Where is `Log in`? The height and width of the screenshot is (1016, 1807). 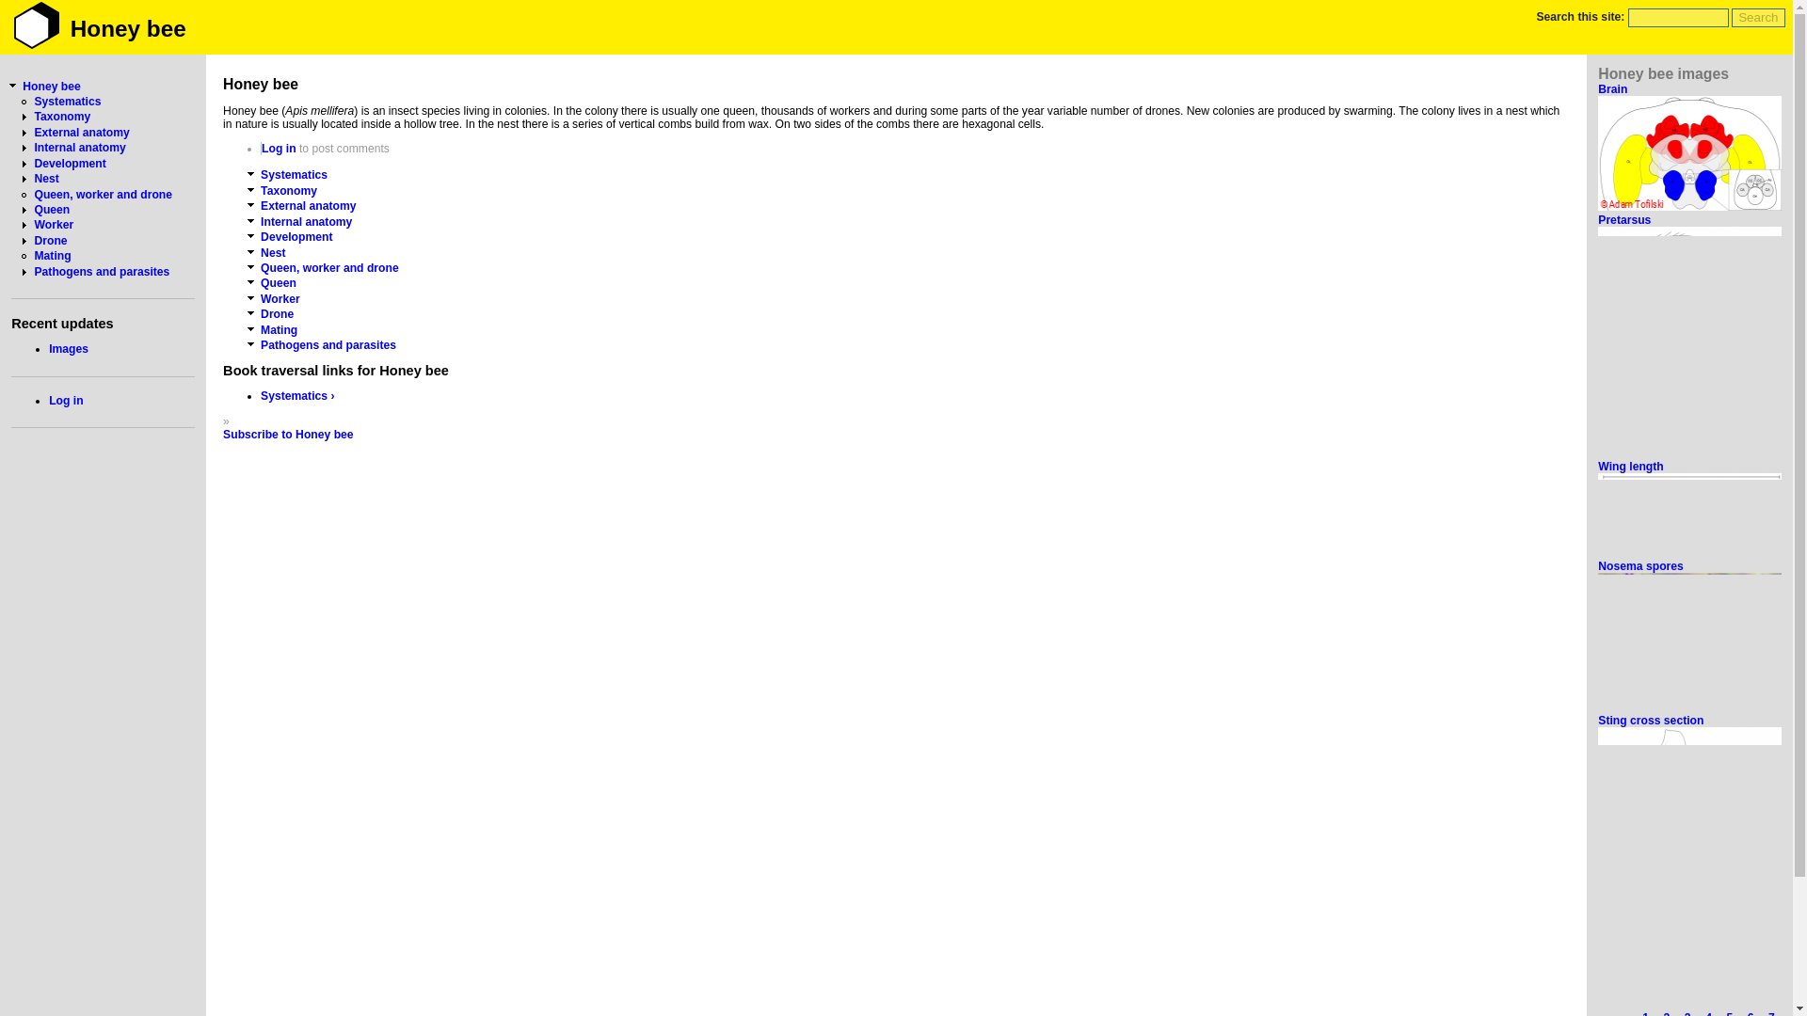
Log in is located at coordinates (66, 401).